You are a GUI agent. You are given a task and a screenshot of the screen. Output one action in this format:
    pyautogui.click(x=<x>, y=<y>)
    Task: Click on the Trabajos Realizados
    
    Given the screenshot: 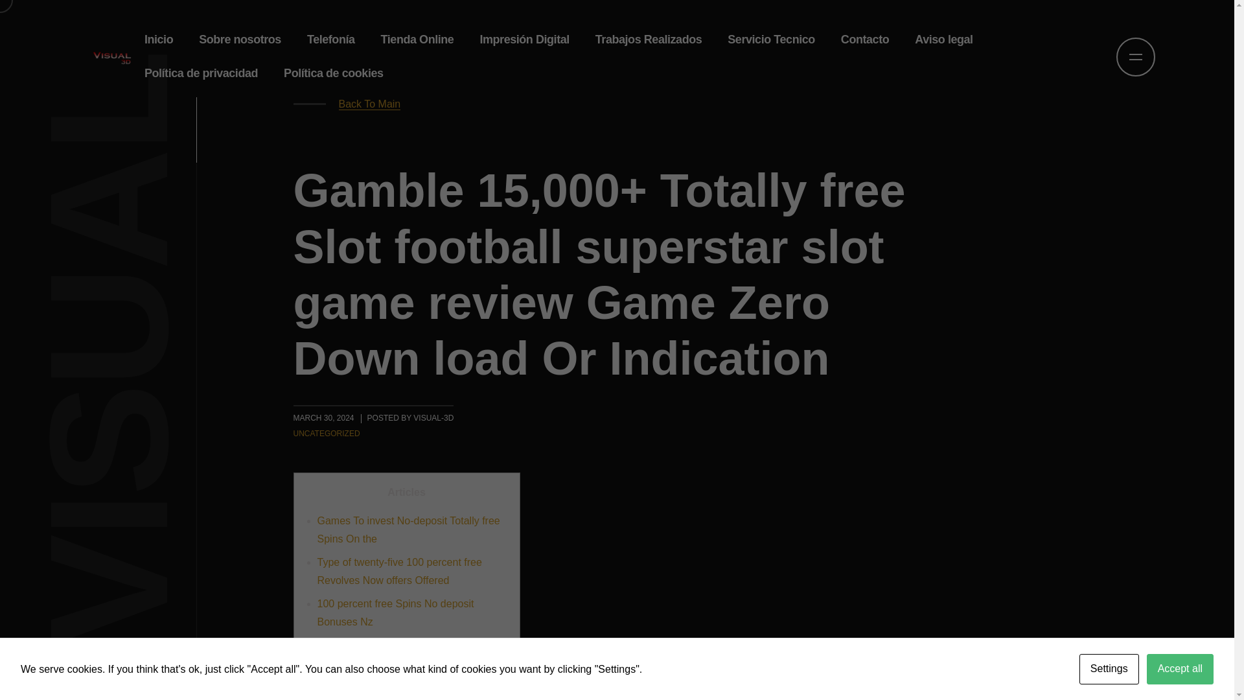 What is the action you would take?
    pyautogui.click(x=649, y=40)
    